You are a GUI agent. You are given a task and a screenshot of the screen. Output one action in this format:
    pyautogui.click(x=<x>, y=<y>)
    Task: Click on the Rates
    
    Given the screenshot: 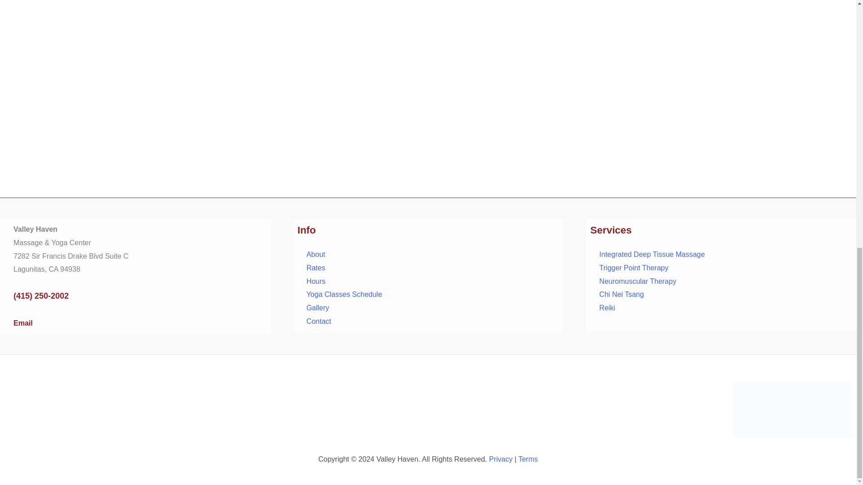 What is the action you would take?
    pyautogui.click(x=316, y=268)
    